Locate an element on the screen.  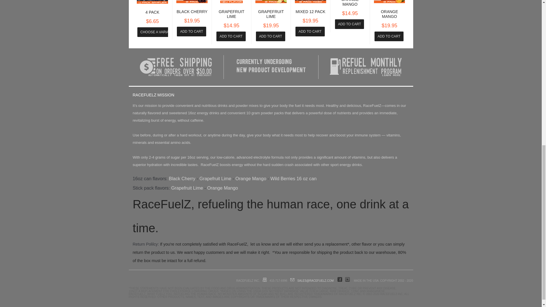
Add to Cart is located at coordinates (192, 31).